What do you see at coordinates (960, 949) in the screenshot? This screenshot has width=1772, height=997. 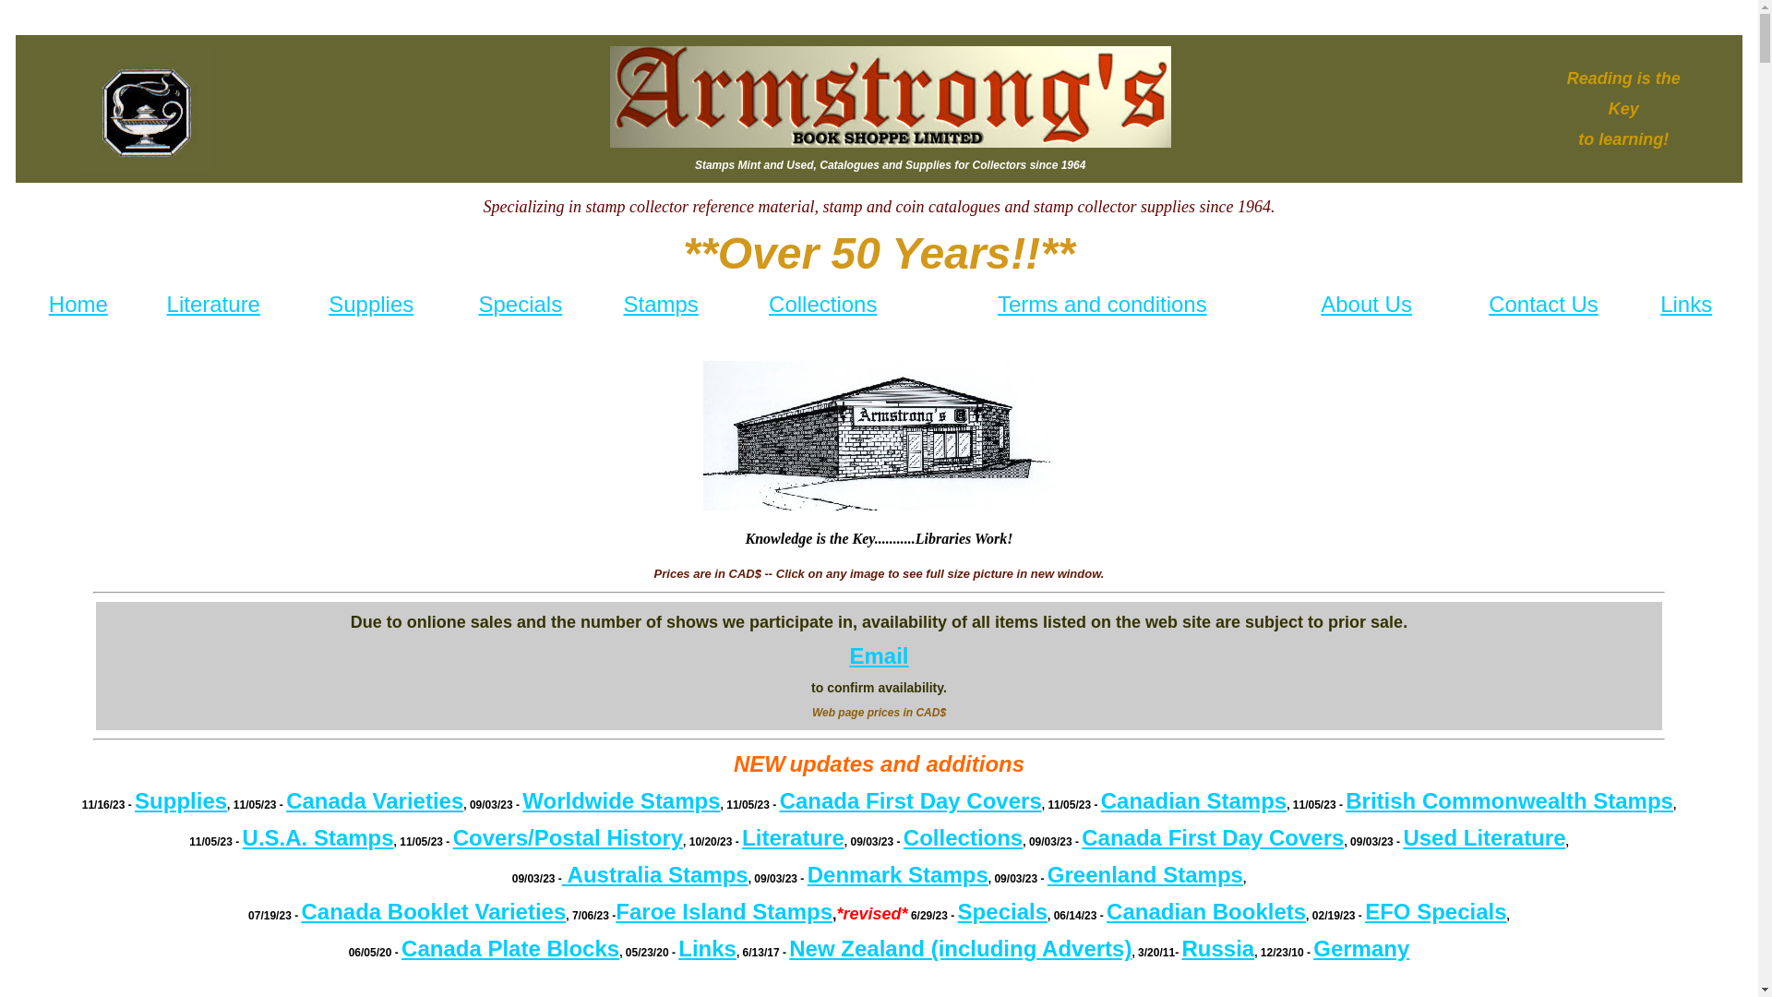 I see `New Zealand (including Adverts)` at bounding box center [960, 949].